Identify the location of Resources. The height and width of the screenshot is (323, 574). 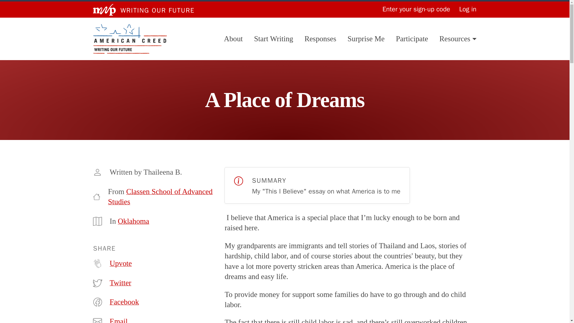
(458, 39).